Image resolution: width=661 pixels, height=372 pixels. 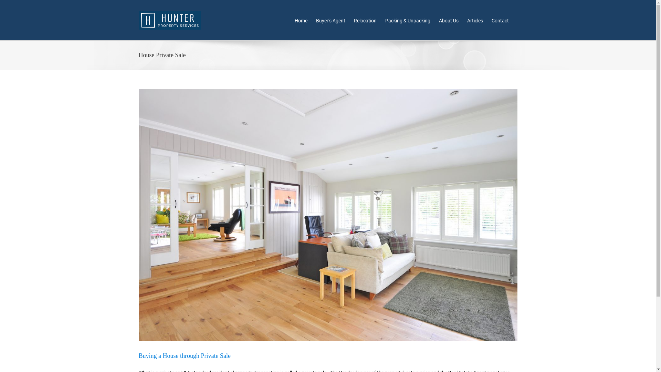 I want to click on About Us, so click(x=448, y=20).